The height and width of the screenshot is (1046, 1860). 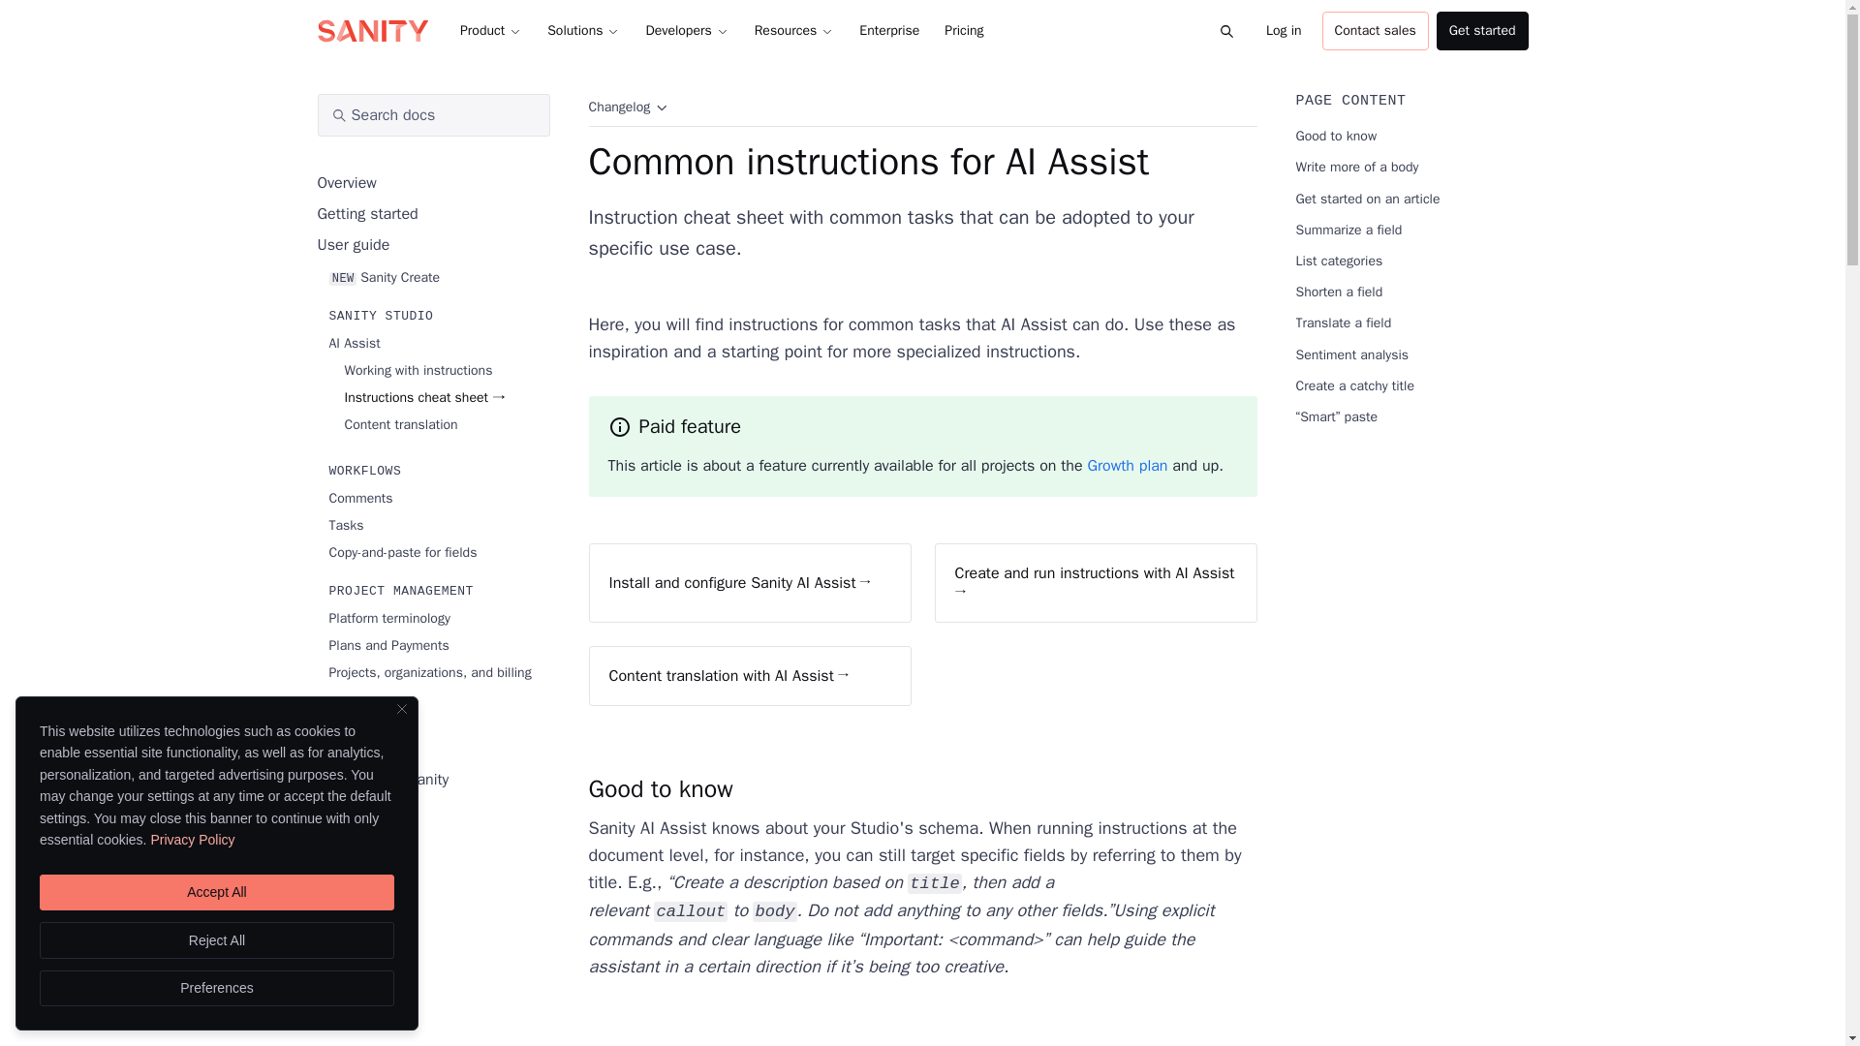 I want to click on Solutions, so click(x=583, y=30).